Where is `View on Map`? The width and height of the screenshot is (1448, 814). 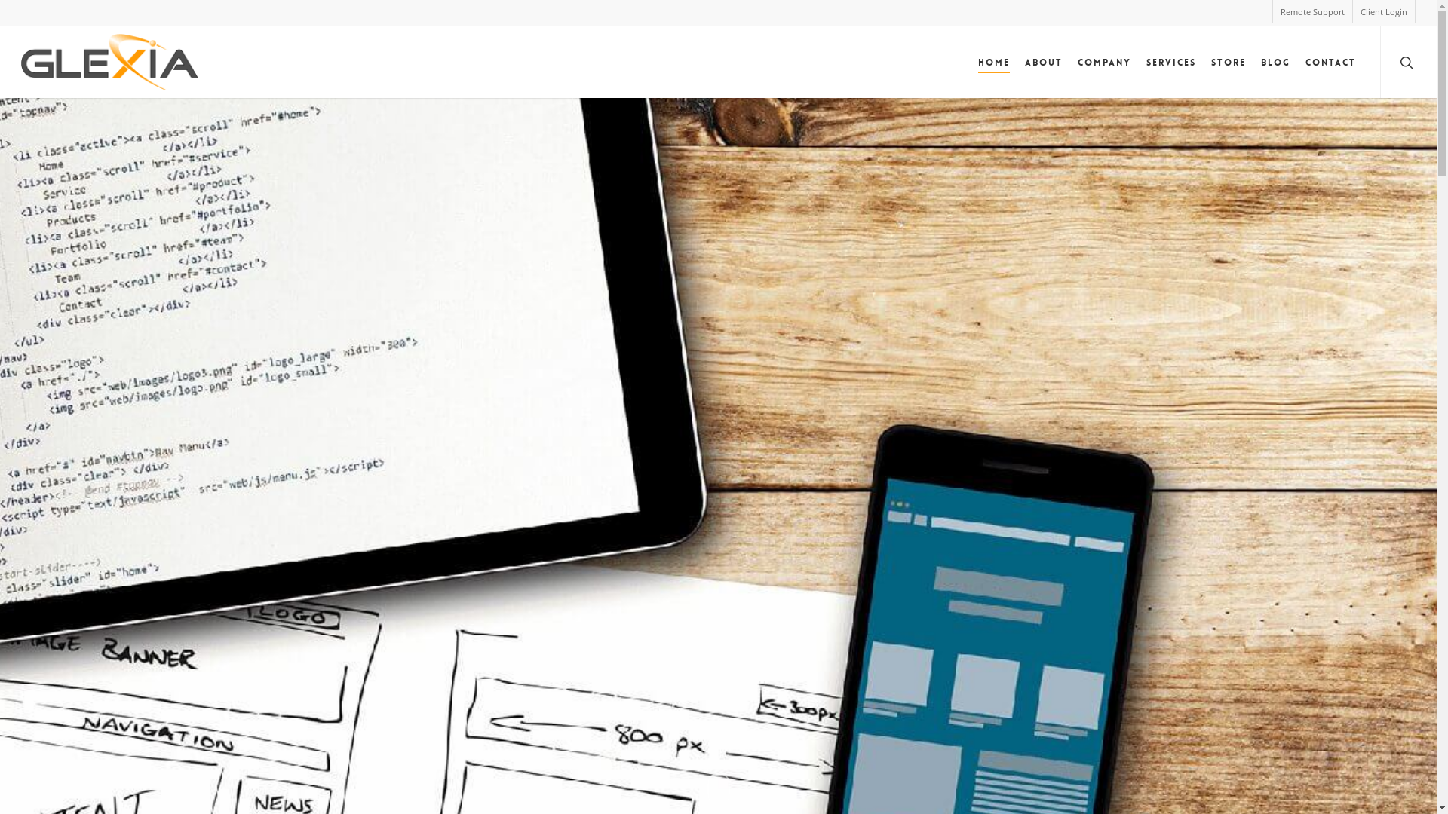
View on Map is located at coordinates (1020, 428).